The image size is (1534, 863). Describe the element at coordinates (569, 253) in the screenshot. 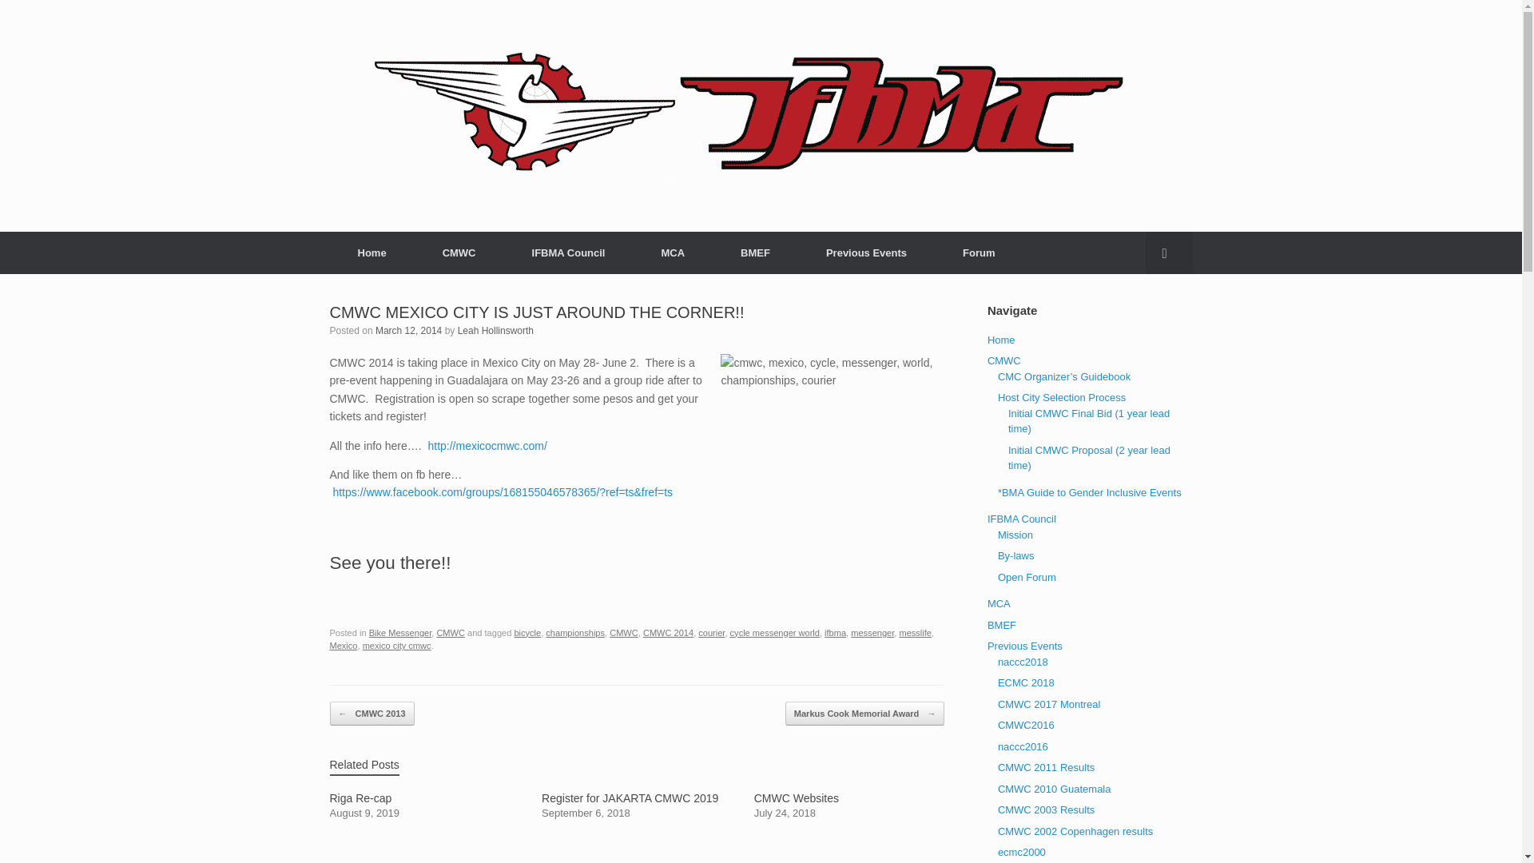

I see `IFBMA Council` at that location.